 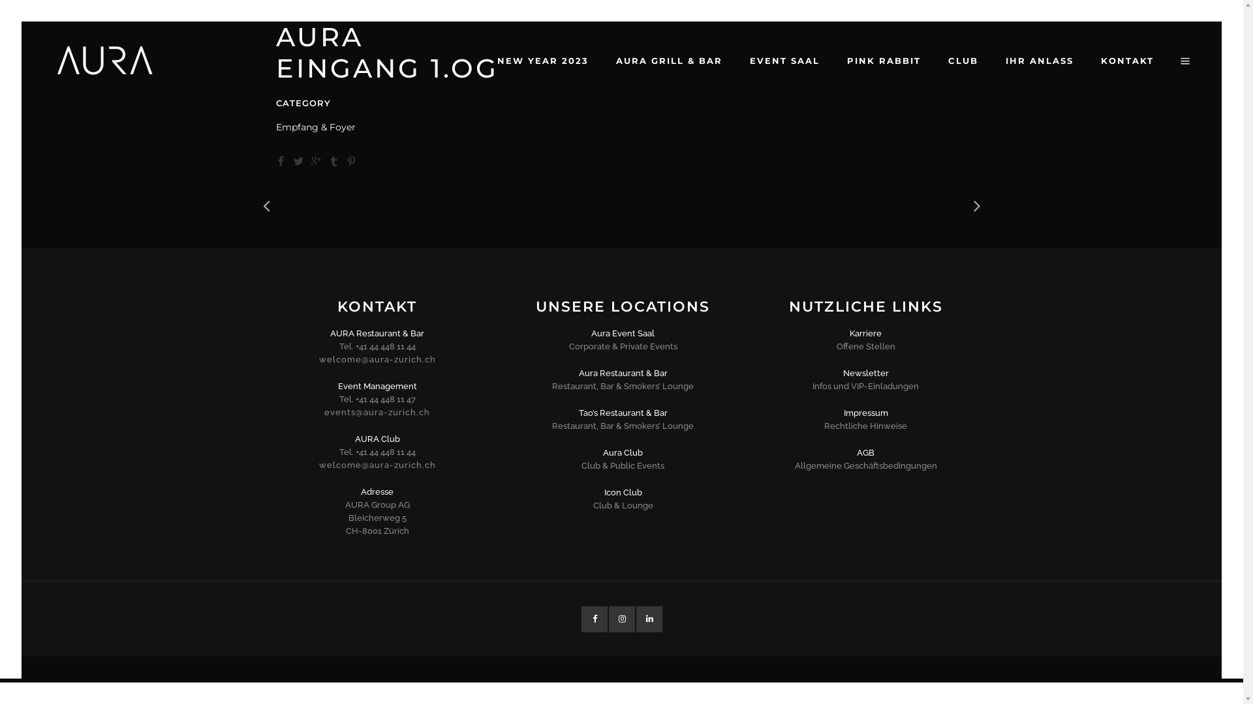 I want to click on Share on Google+, so click(x=316, y=160).